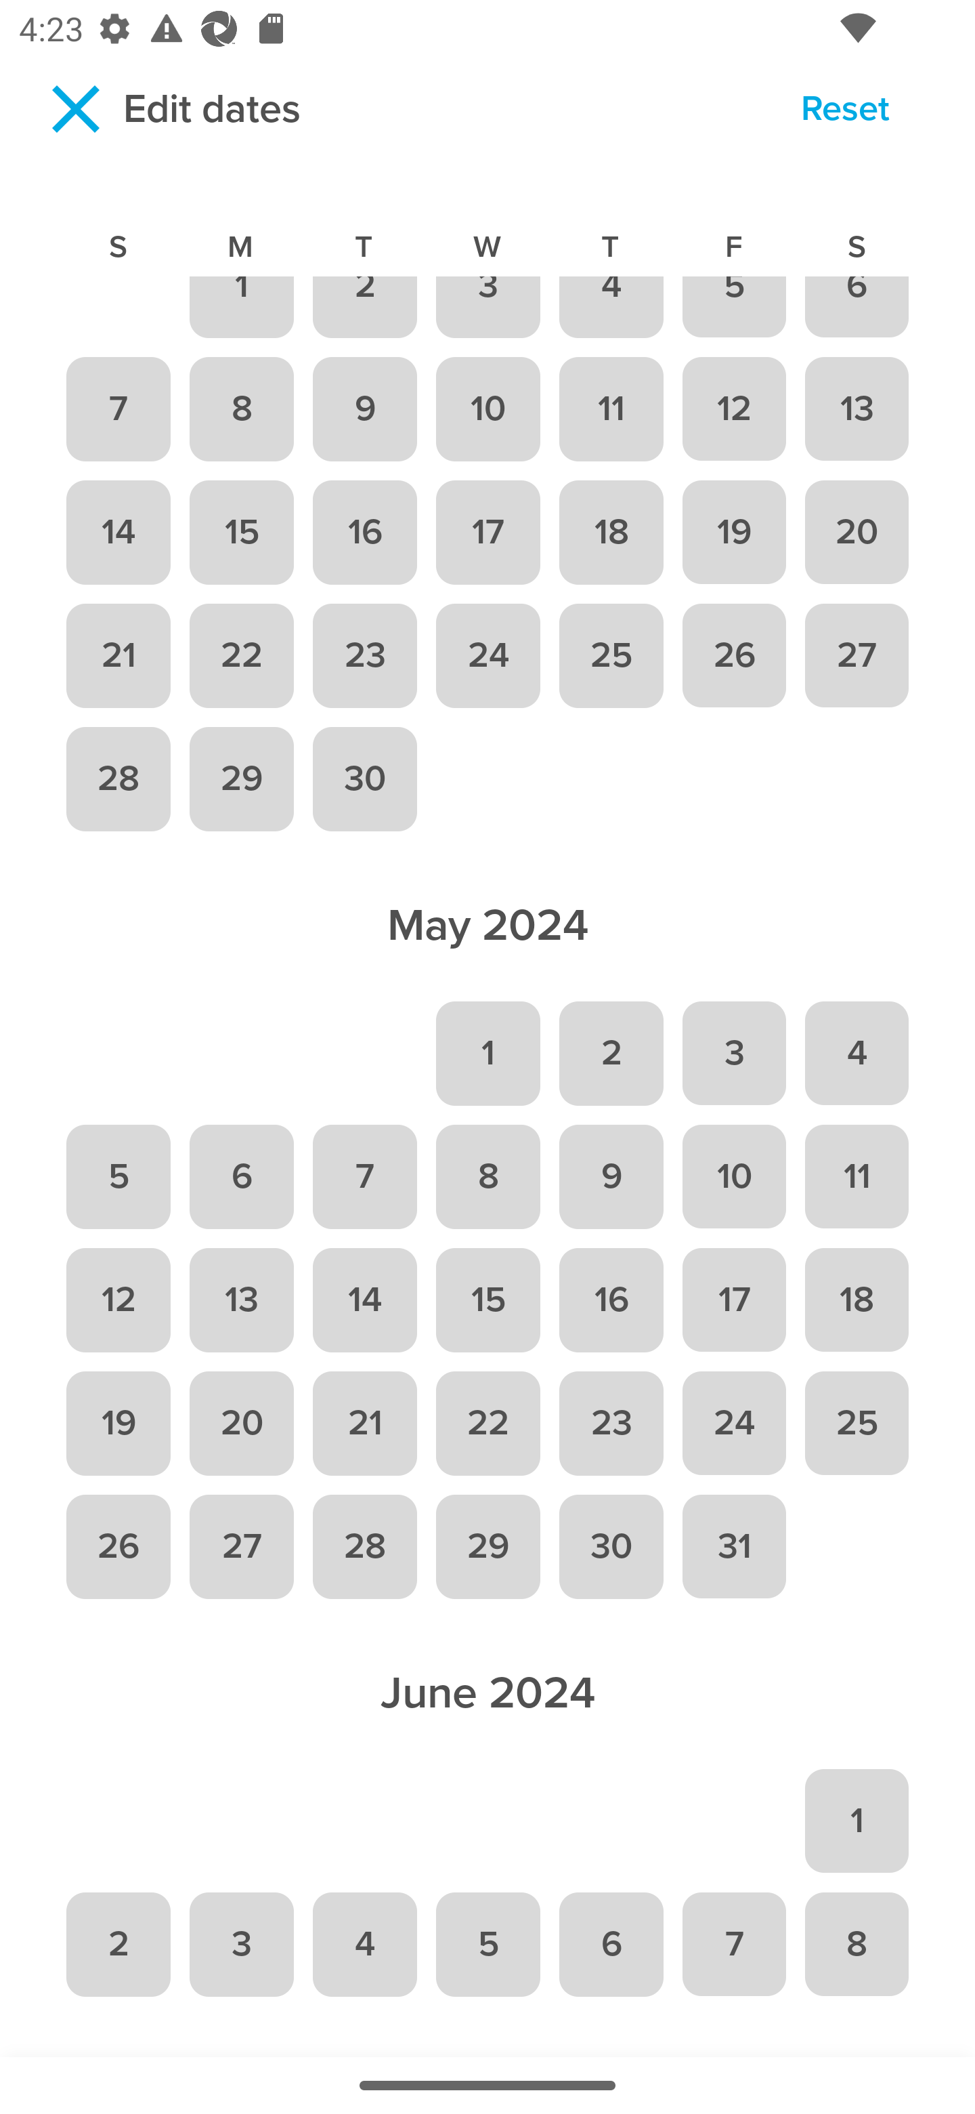 This screenshot has width=975, height=2114. Describe the element at coordinates (118, 1548) in the screenshot. I see `26` at that location.